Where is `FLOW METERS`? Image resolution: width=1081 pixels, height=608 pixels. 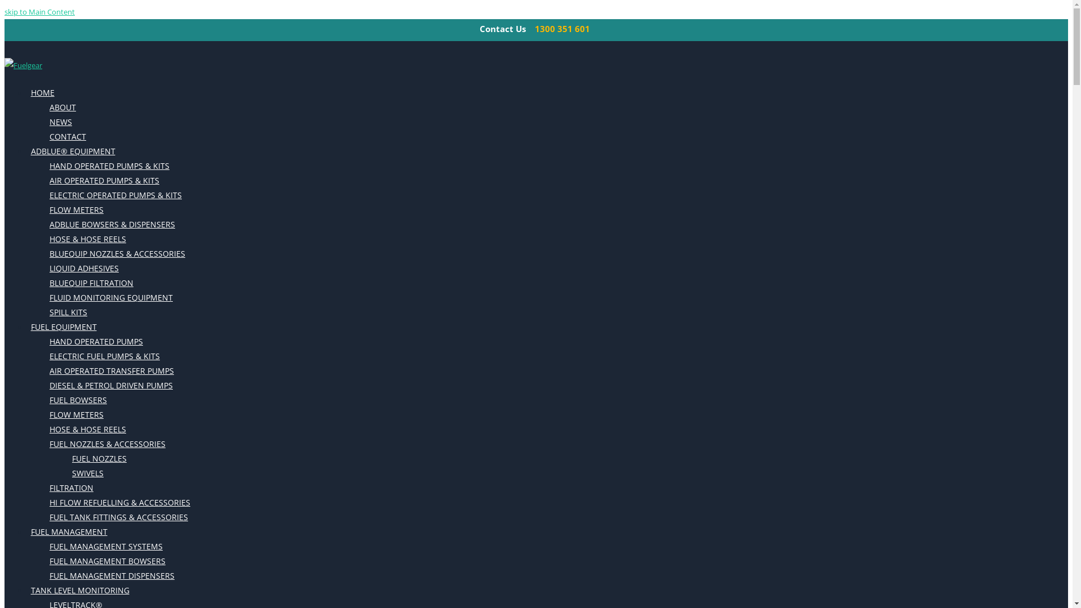 FLOW METERS is located at coordinates (77, 415).